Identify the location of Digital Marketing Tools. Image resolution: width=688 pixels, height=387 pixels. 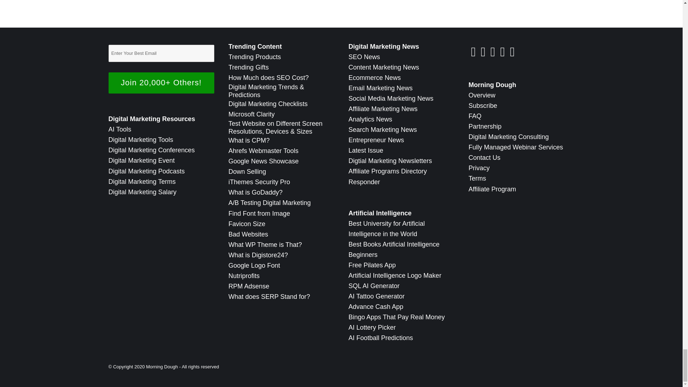
(140, 140).